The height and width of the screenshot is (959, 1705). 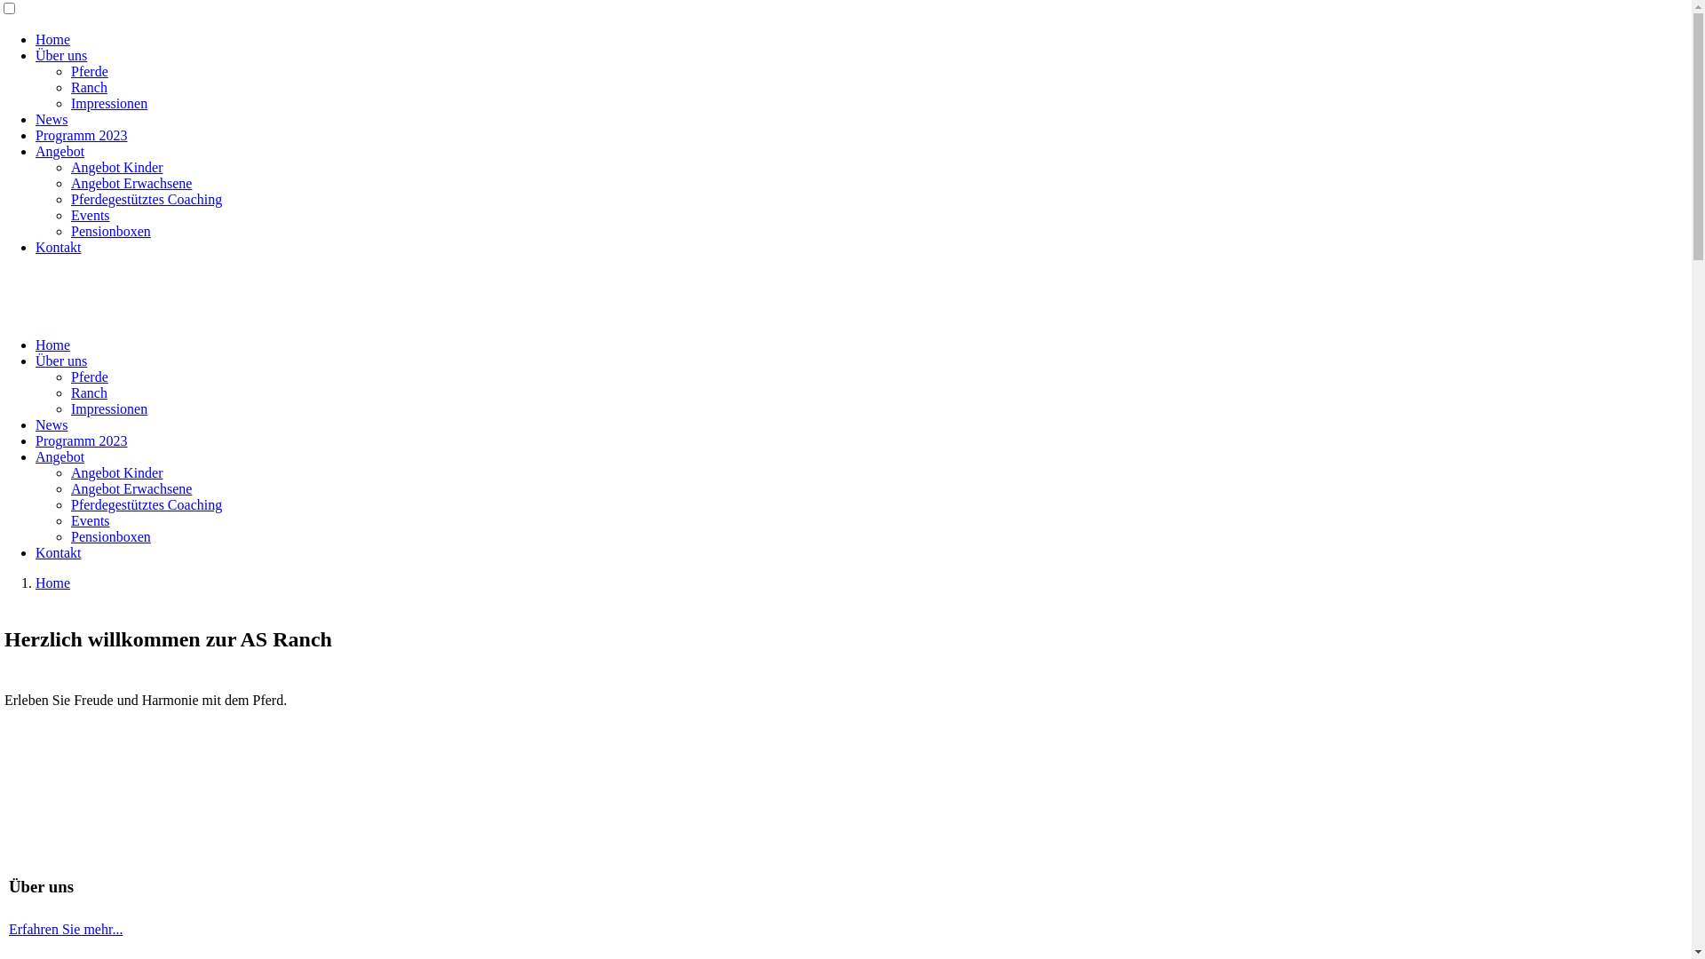 I want to click on Events, so click(x=91, y=520).